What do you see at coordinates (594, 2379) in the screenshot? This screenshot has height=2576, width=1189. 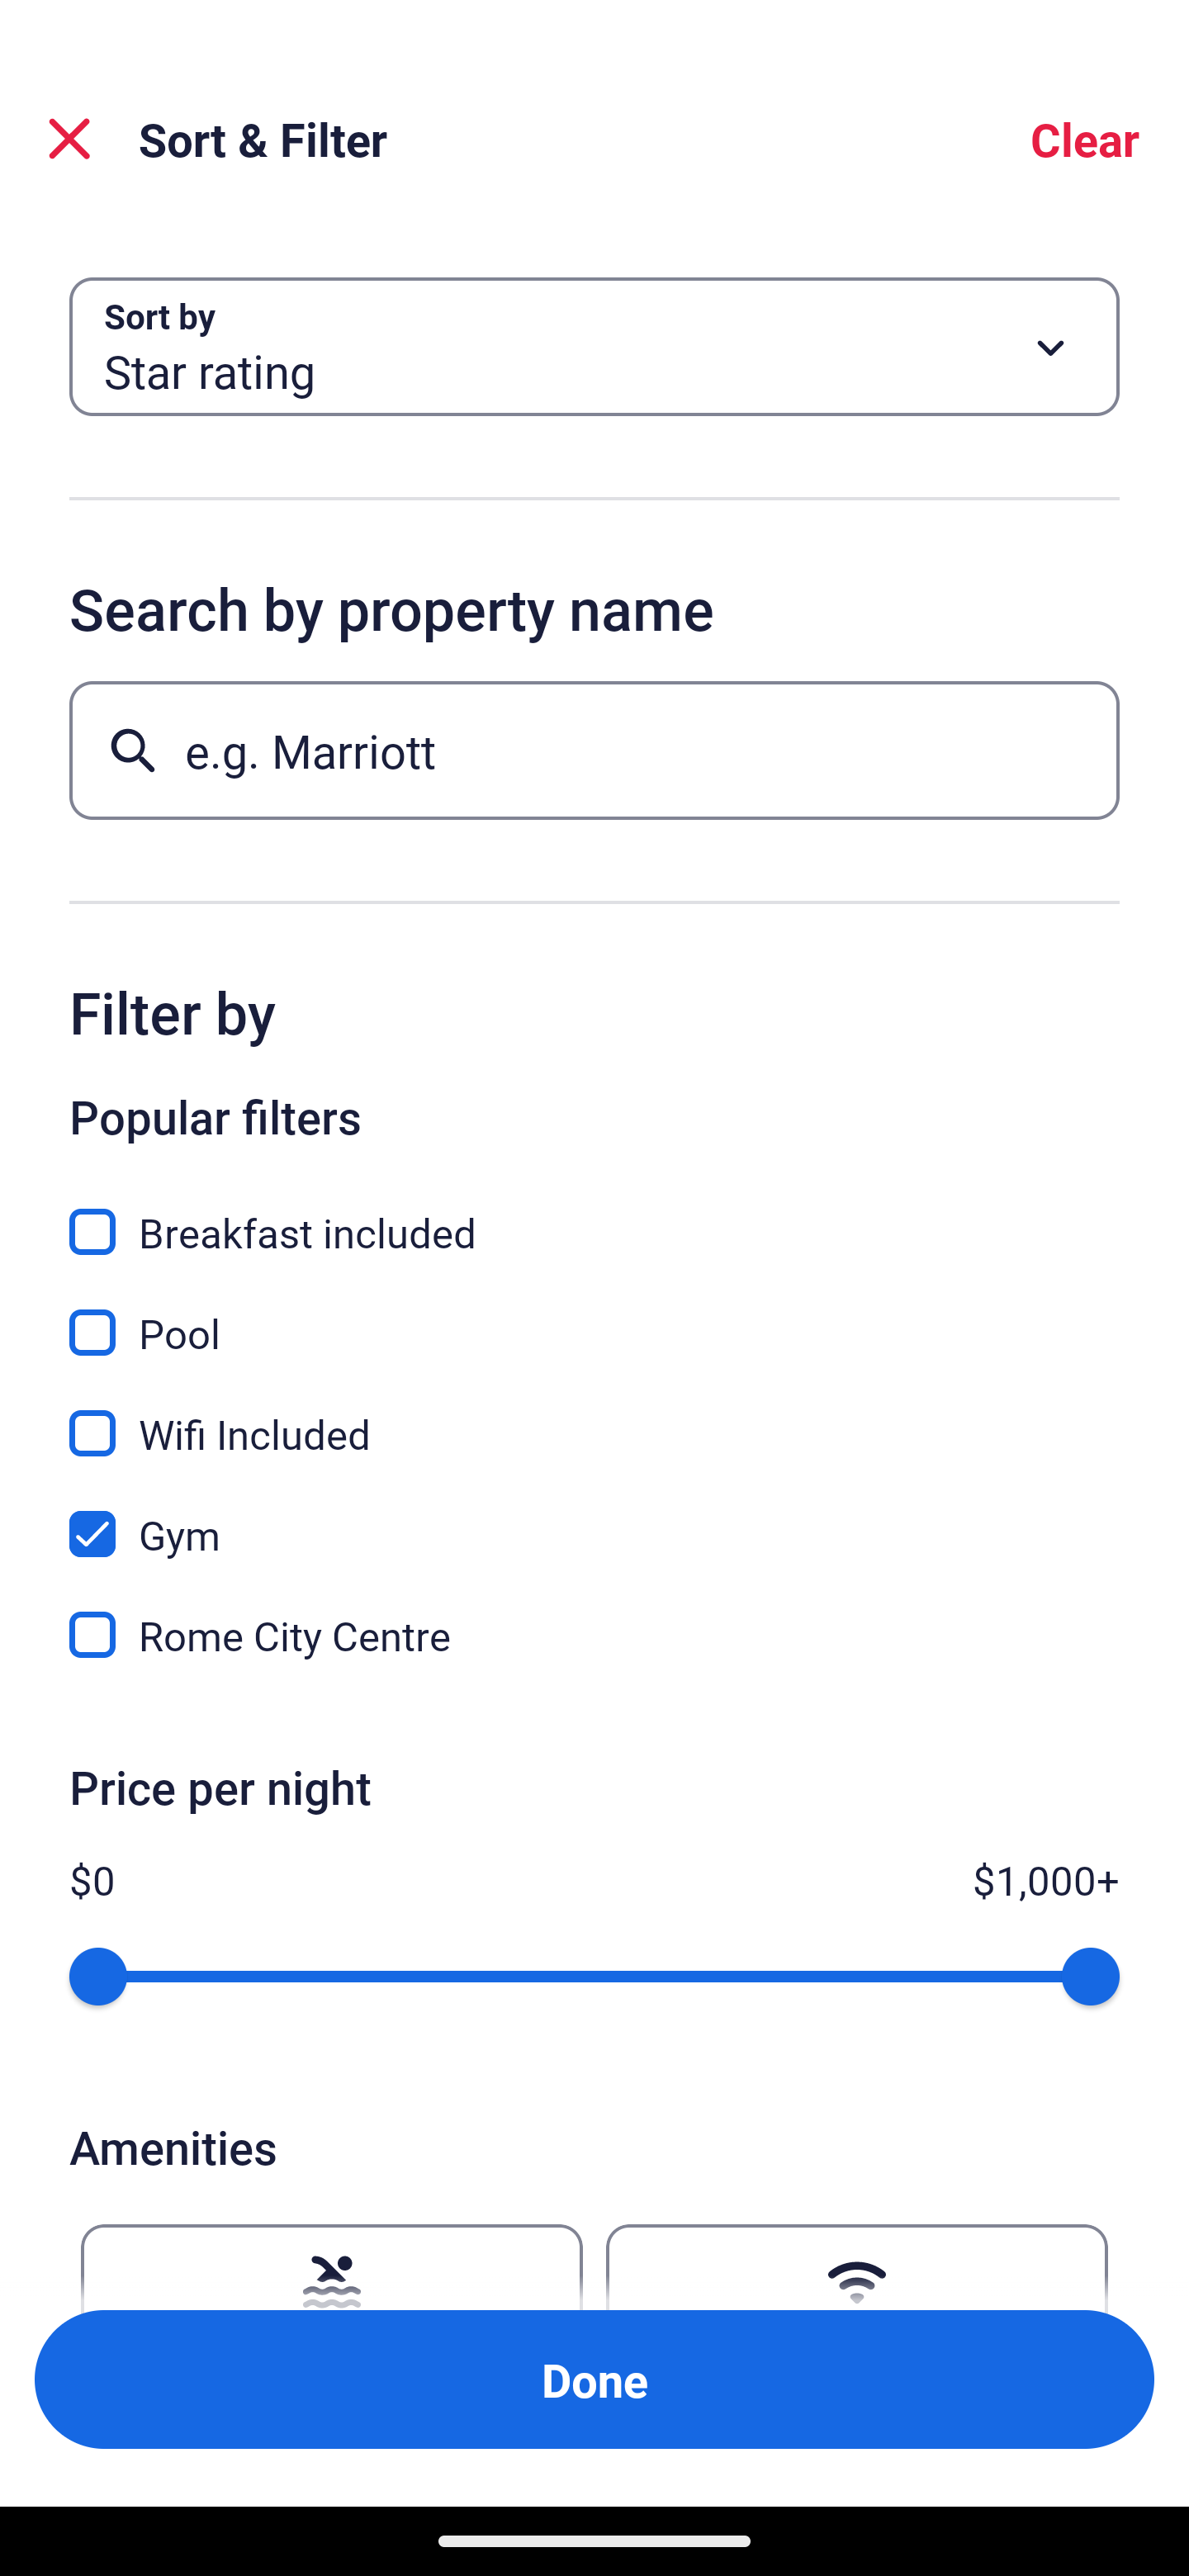 I see `Apply and close Sort and Filter Done` at bounding box center [594, 2379].